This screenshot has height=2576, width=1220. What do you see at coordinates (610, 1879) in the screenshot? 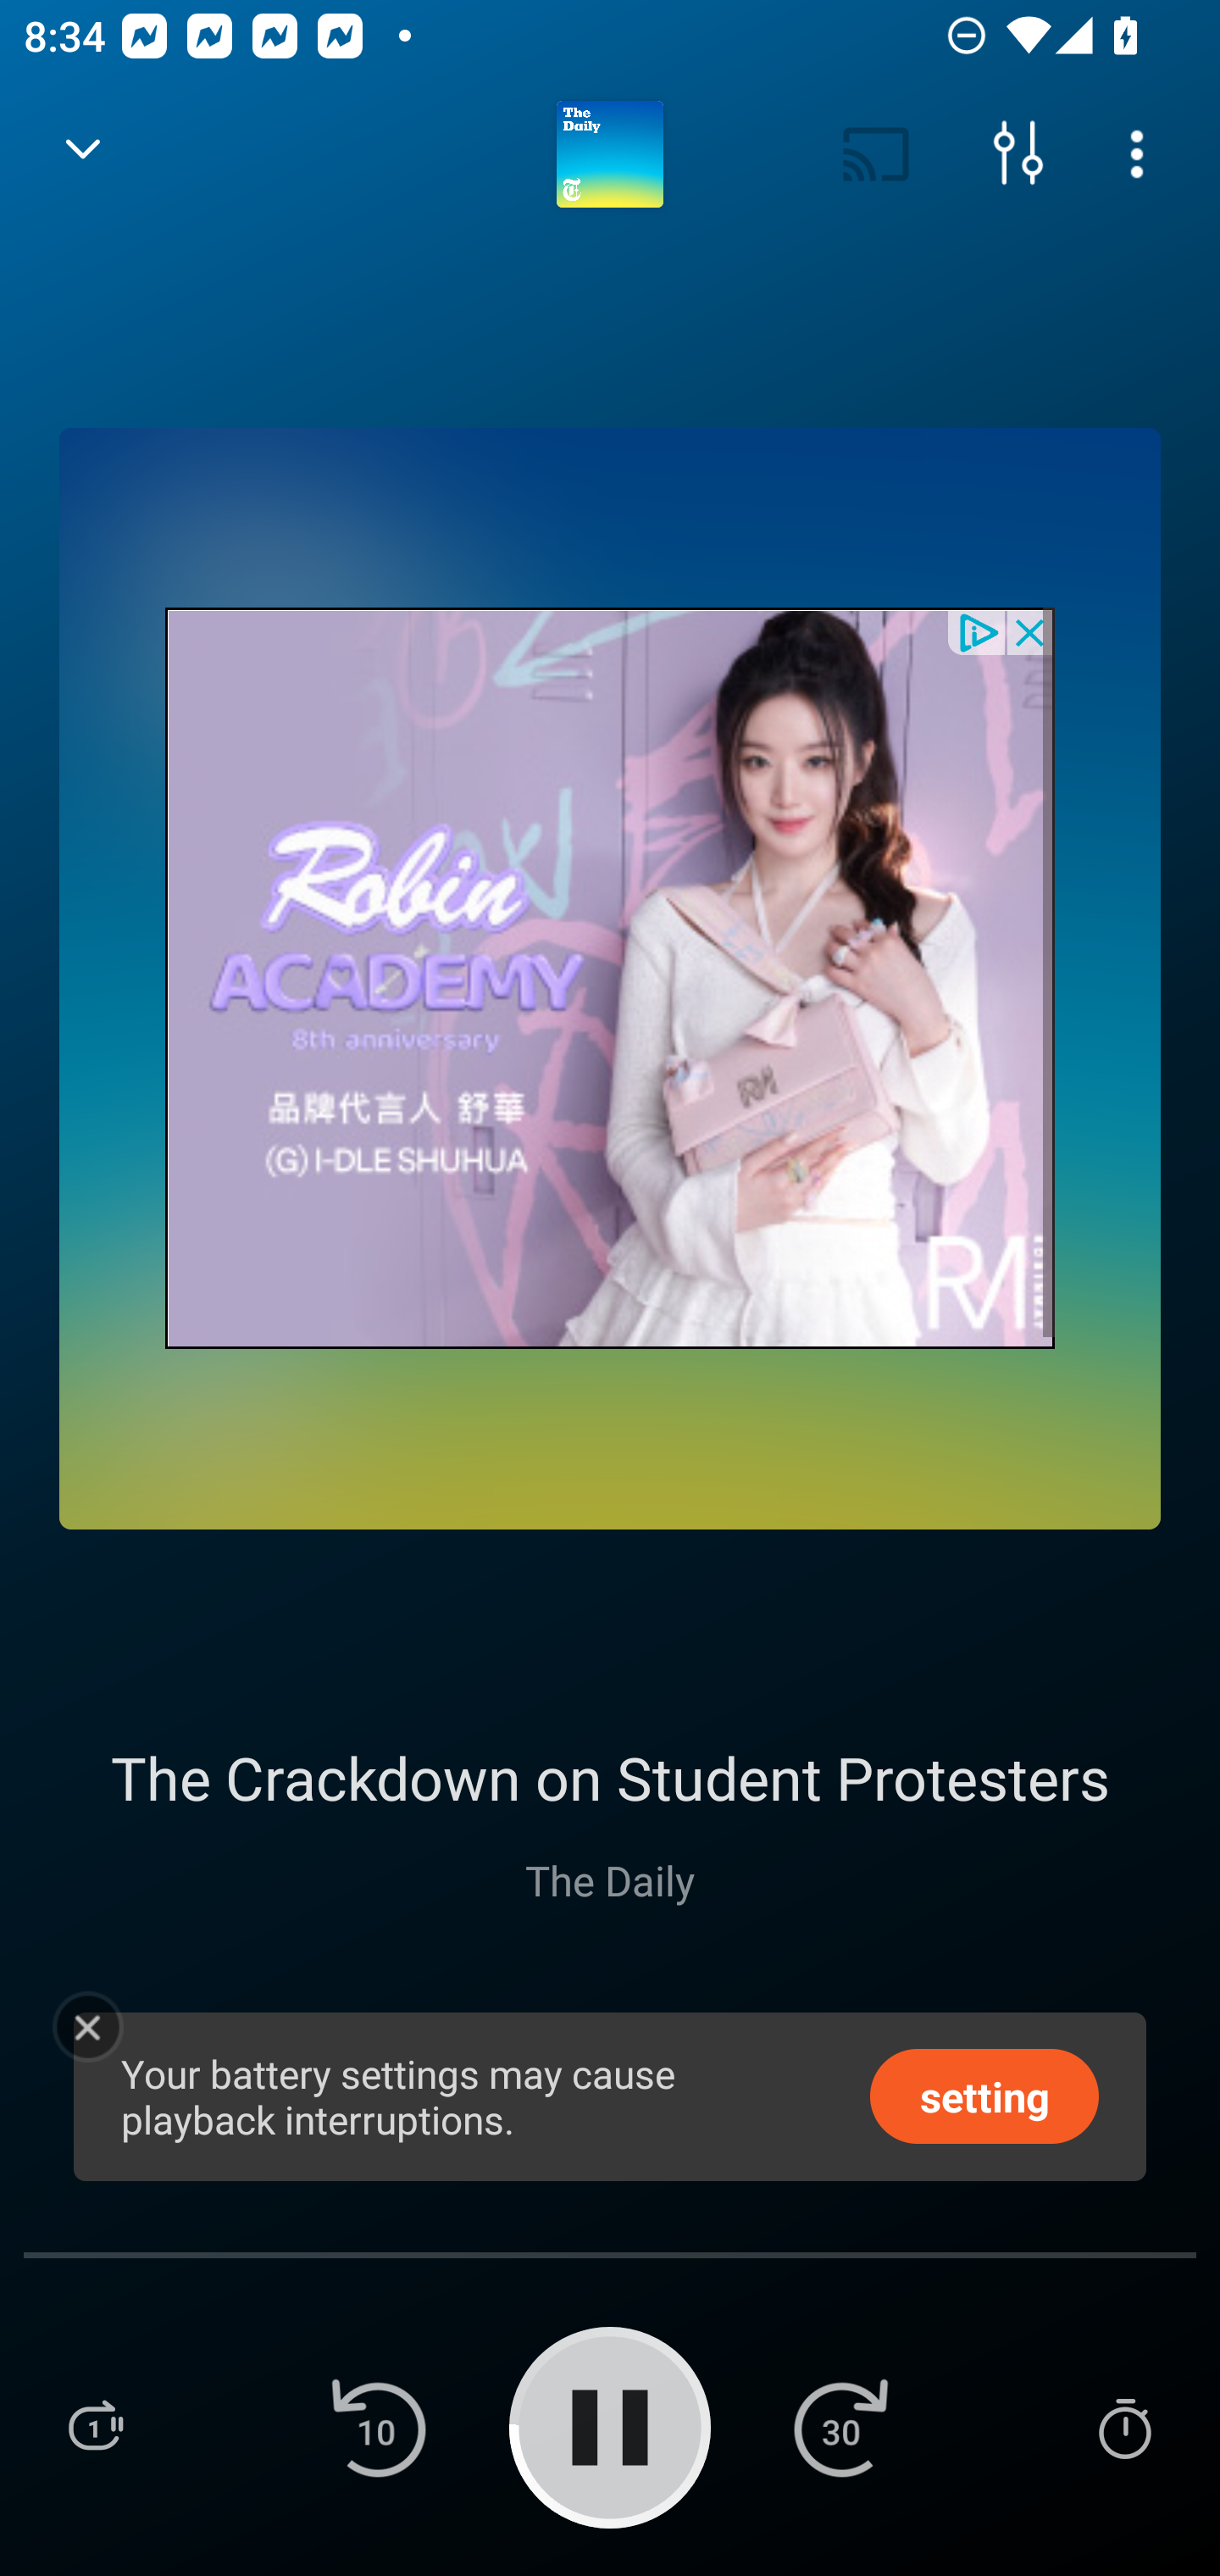
I see `The Daily` at bounding box center [610, 1879].